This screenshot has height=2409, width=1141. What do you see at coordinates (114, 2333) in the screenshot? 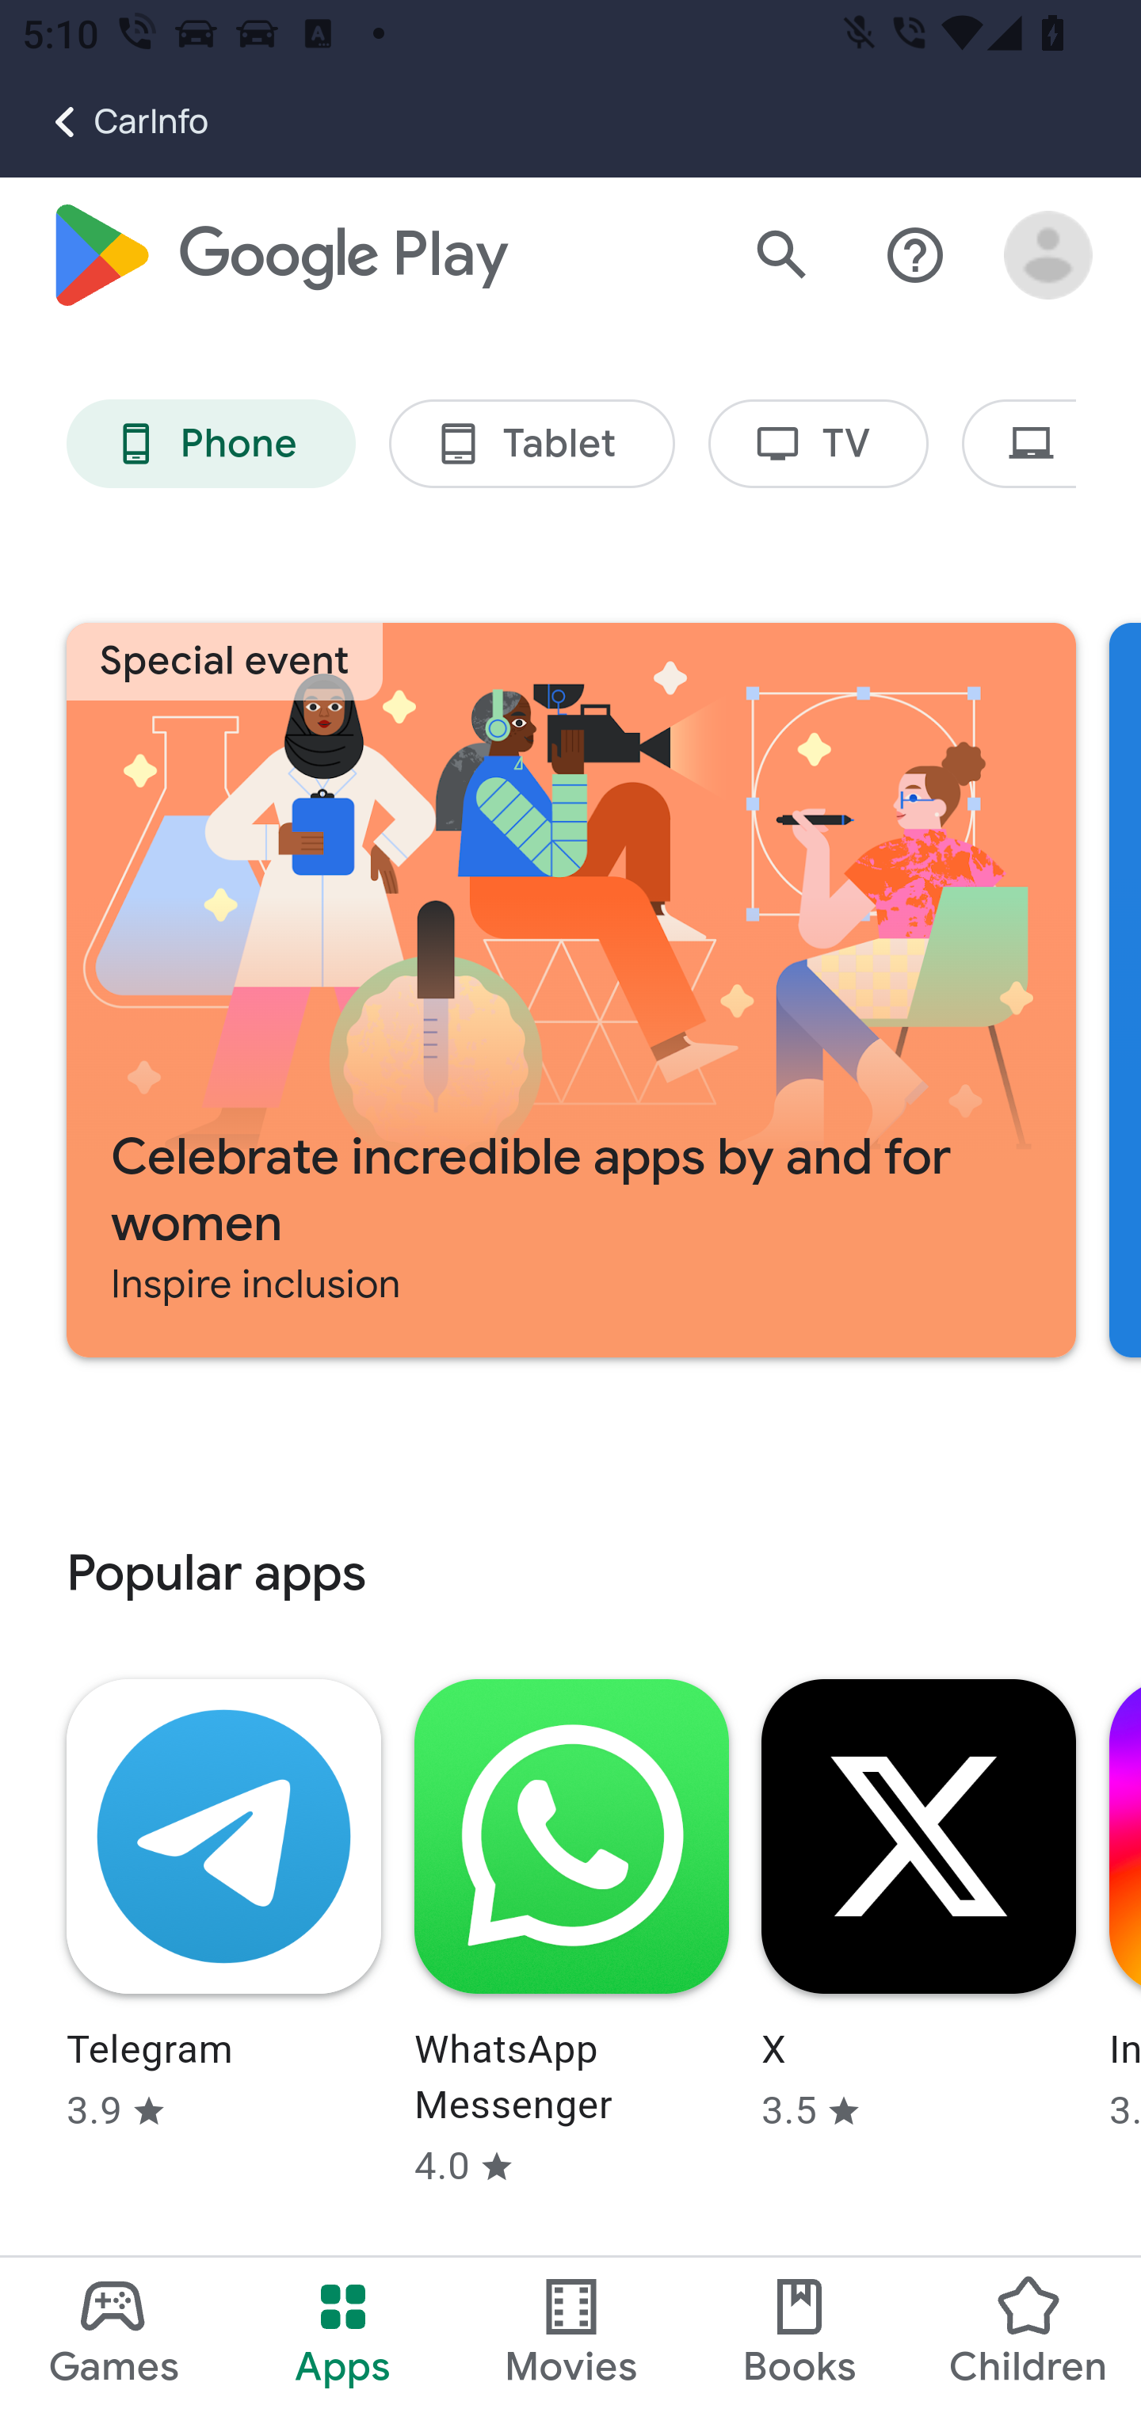
I see `Games` at bounding box center [114, 2333].